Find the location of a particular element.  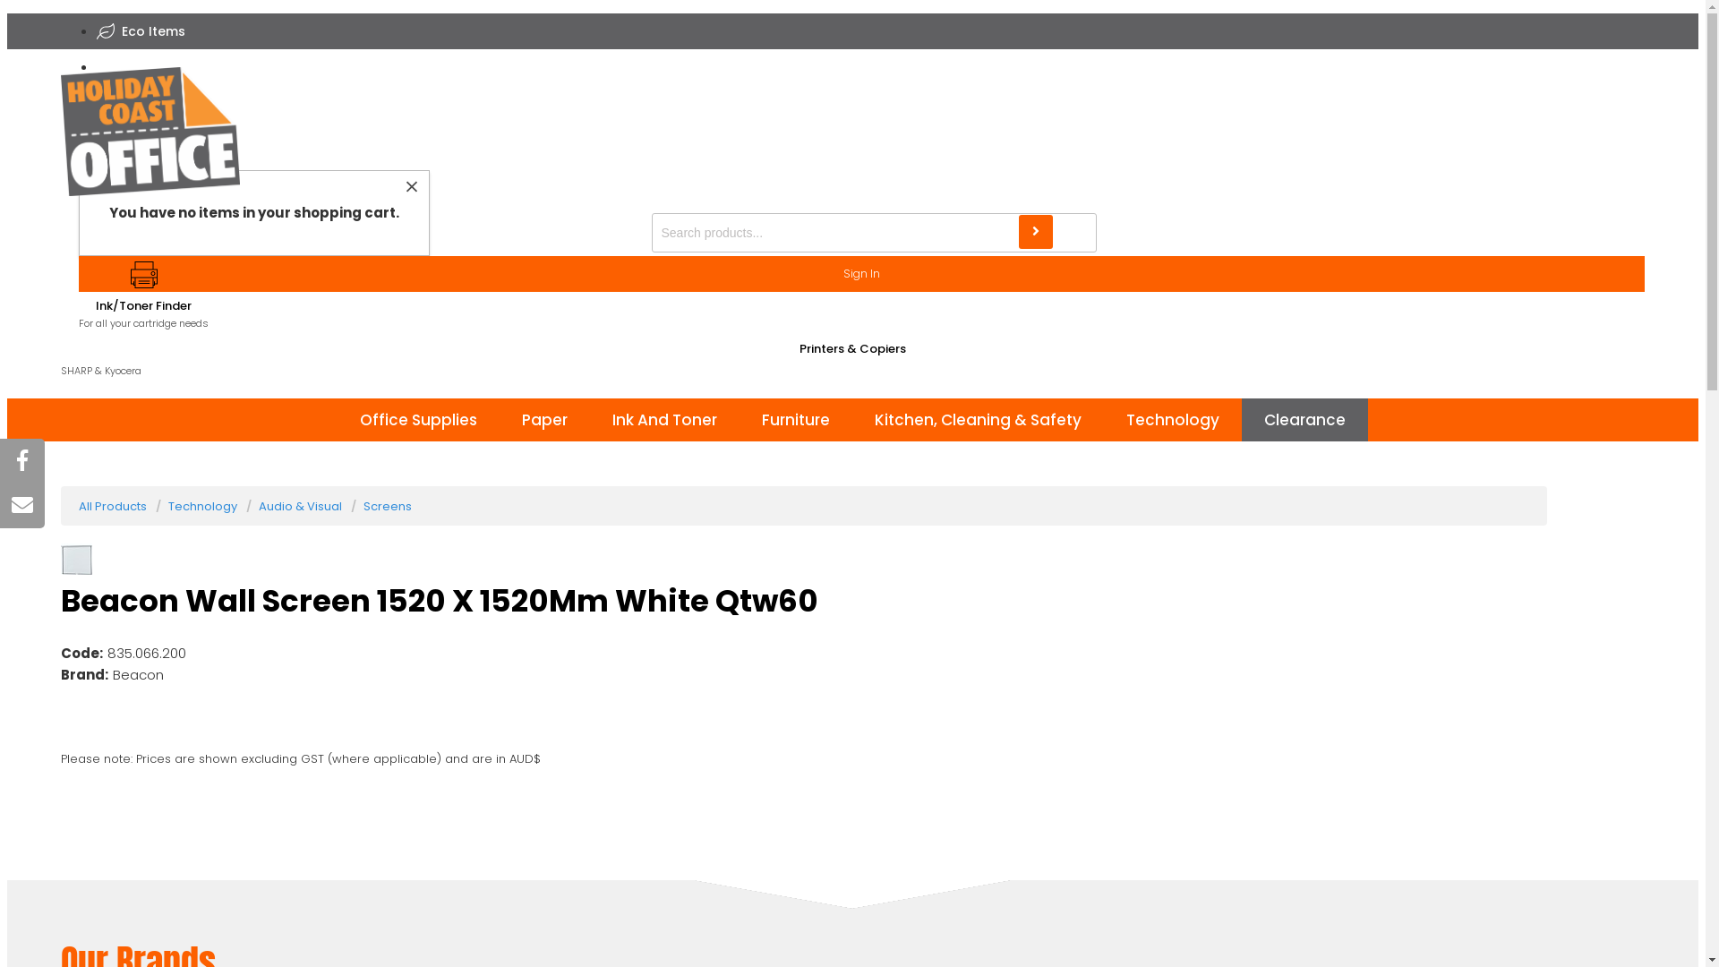

Clearance is located at coordinates (1305, 420).